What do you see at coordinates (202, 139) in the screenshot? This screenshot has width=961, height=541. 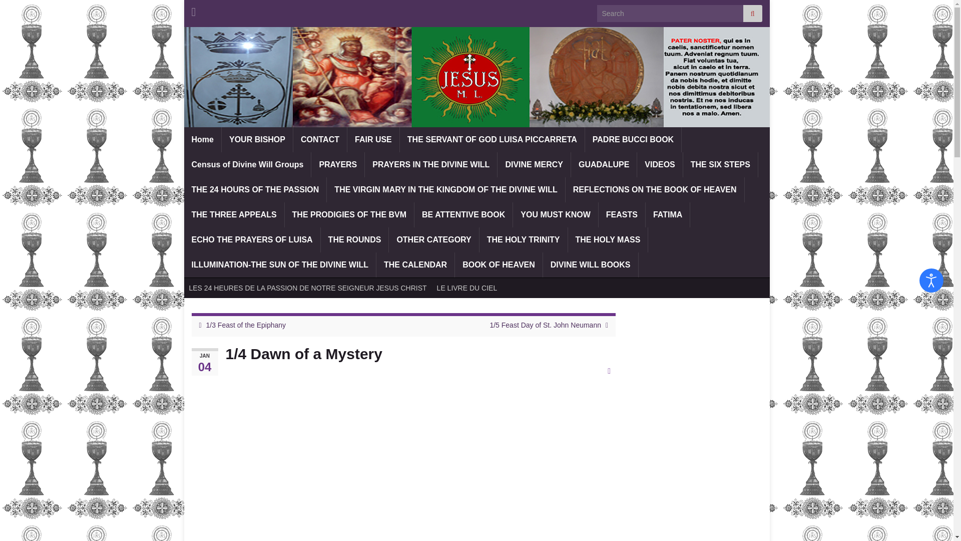 I see `Home` at bounding box center [202, 139].